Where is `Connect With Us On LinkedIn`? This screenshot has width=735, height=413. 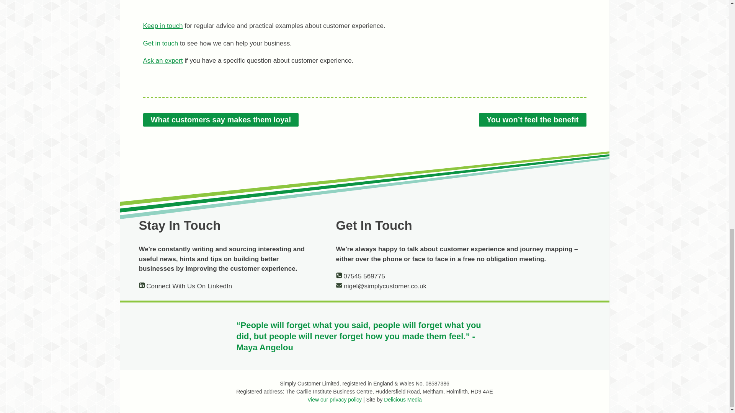 Connect With Us On LinkedIn is located at coordinates (185, 286).